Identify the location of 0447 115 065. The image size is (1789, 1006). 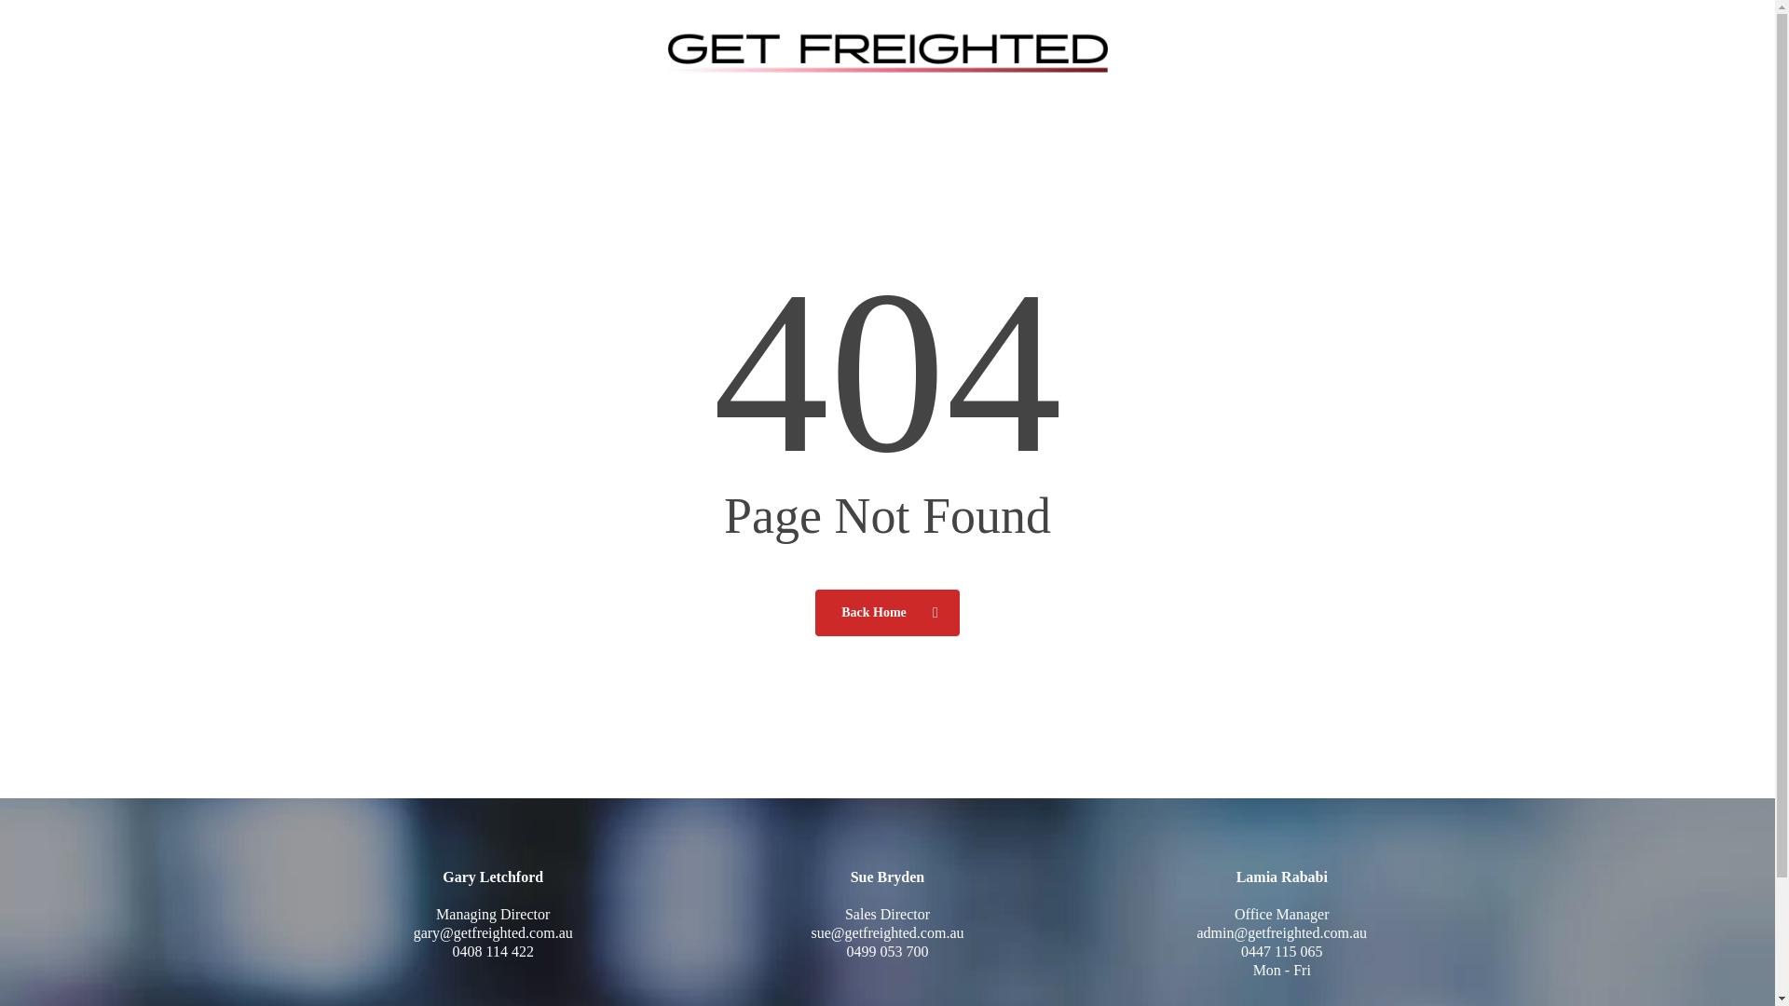
(1281, 952).